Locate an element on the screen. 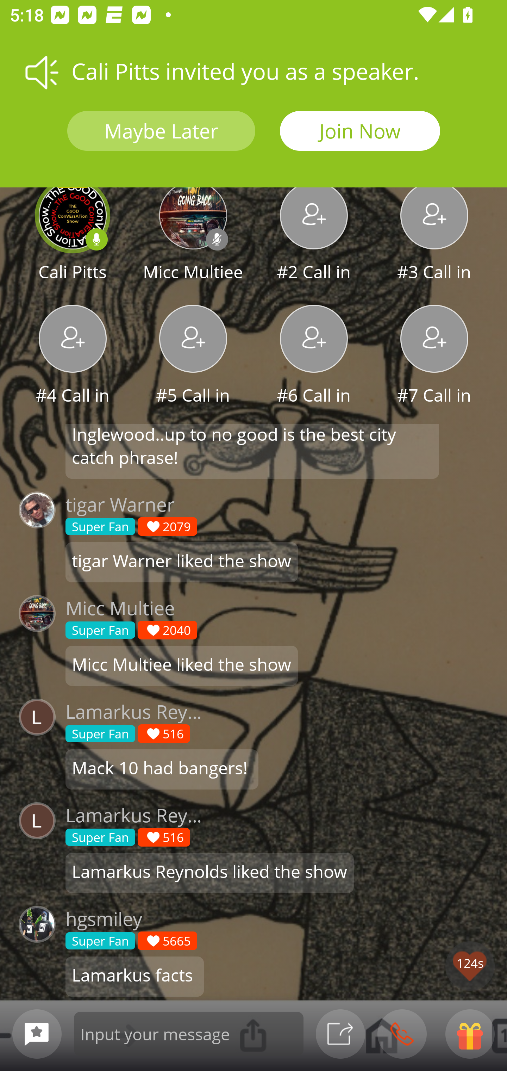 This screenshot has height=1071, width=507. Micc Multiee is located at coordinates (193, 233).